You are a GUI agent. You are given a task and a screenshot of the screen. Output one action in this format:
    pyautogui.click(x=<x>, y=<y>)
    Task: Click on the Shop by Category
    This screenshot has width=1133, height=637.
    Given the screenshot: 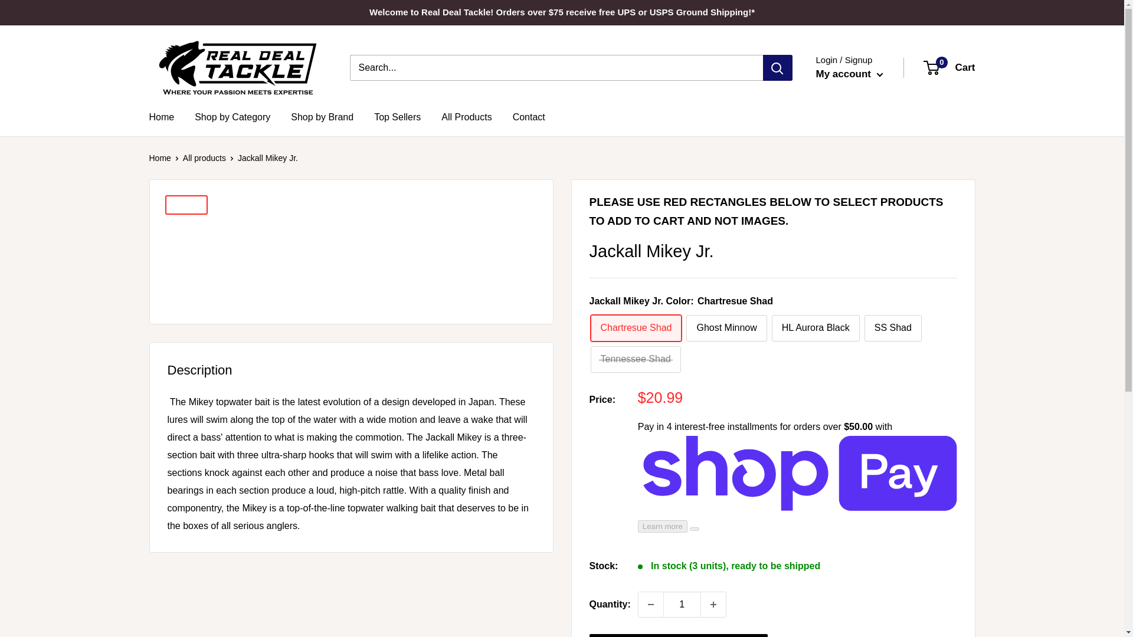 What is the action you would take?
    pyautogui.click(x=233, y=117)
    